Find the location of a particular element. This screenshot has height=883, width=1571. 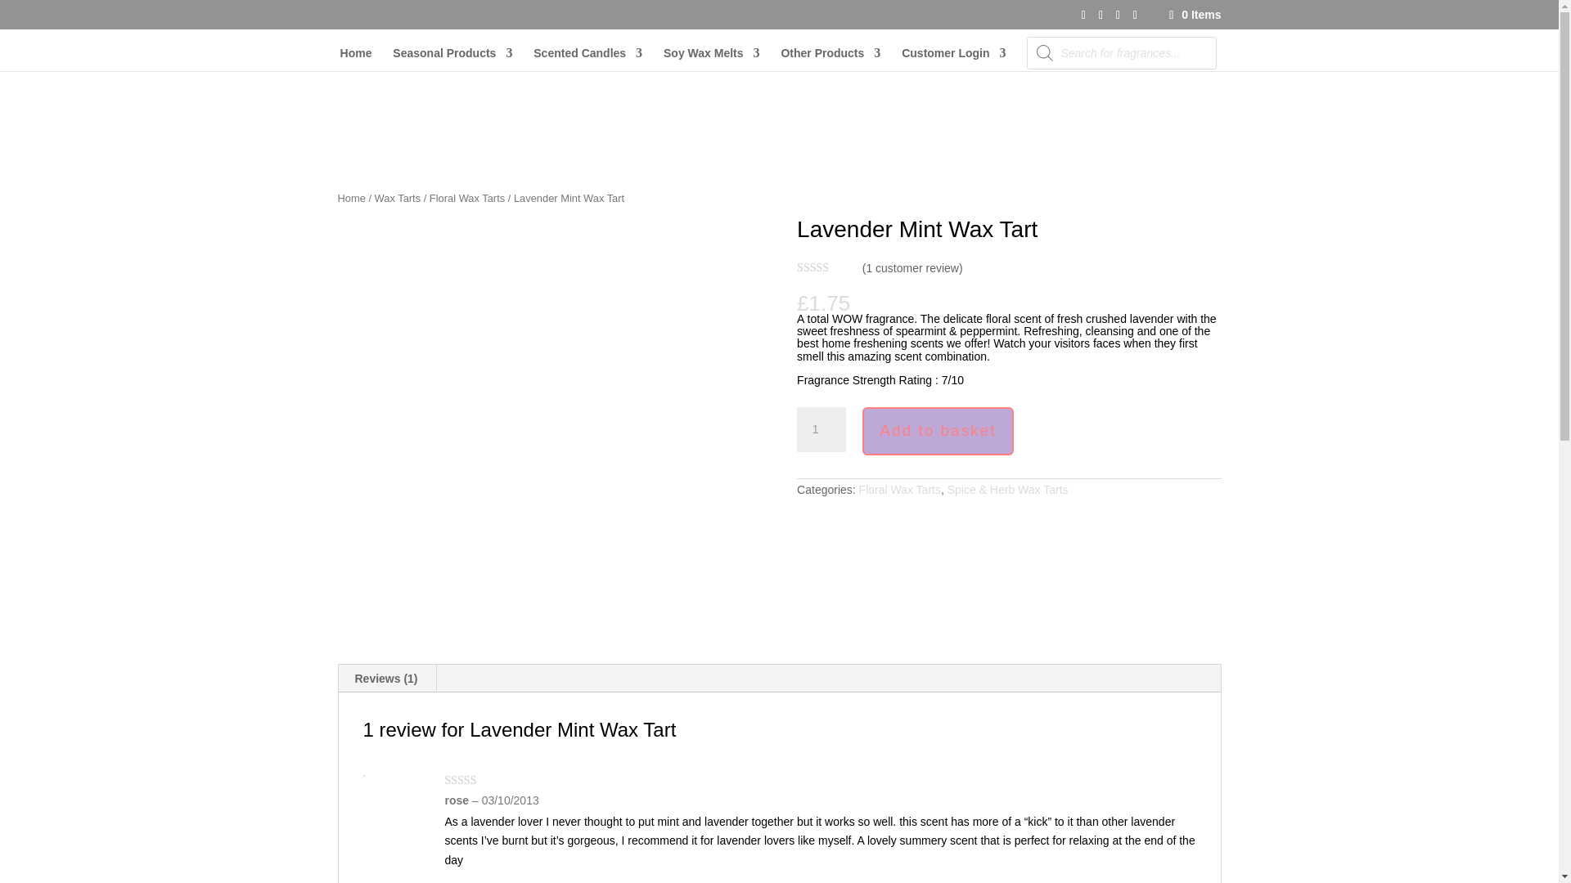

Soy Wax Melts is located at coordinates (712, 59).